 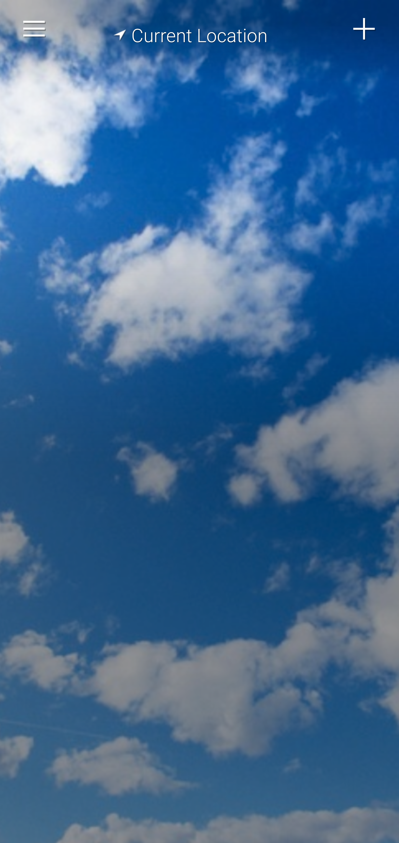 I want to click on Add City, so click(x=364, y=29).